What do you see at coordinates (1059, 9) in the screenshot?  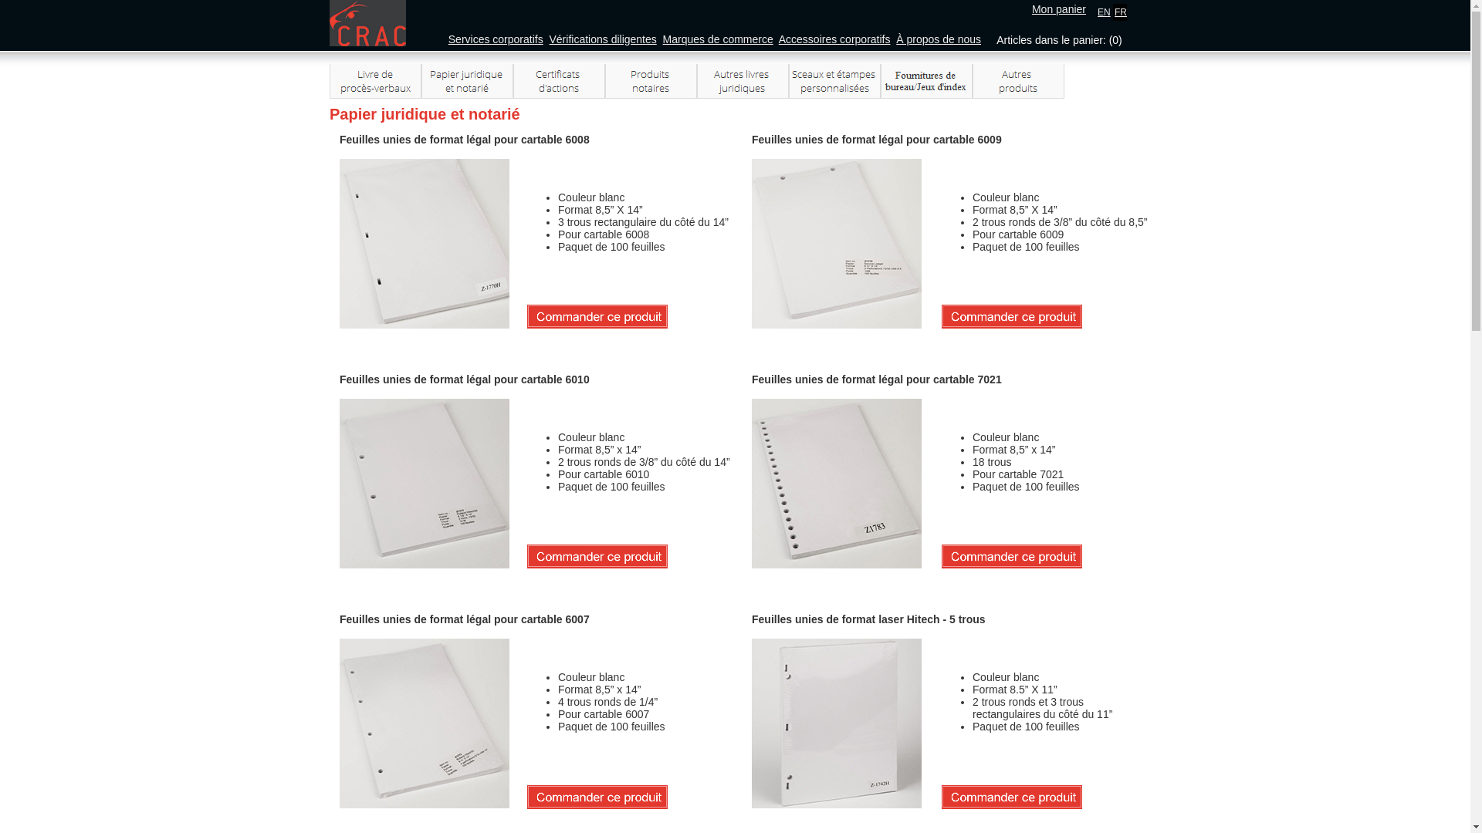 I see `Mon panier` at bounding box center [1059, 9].